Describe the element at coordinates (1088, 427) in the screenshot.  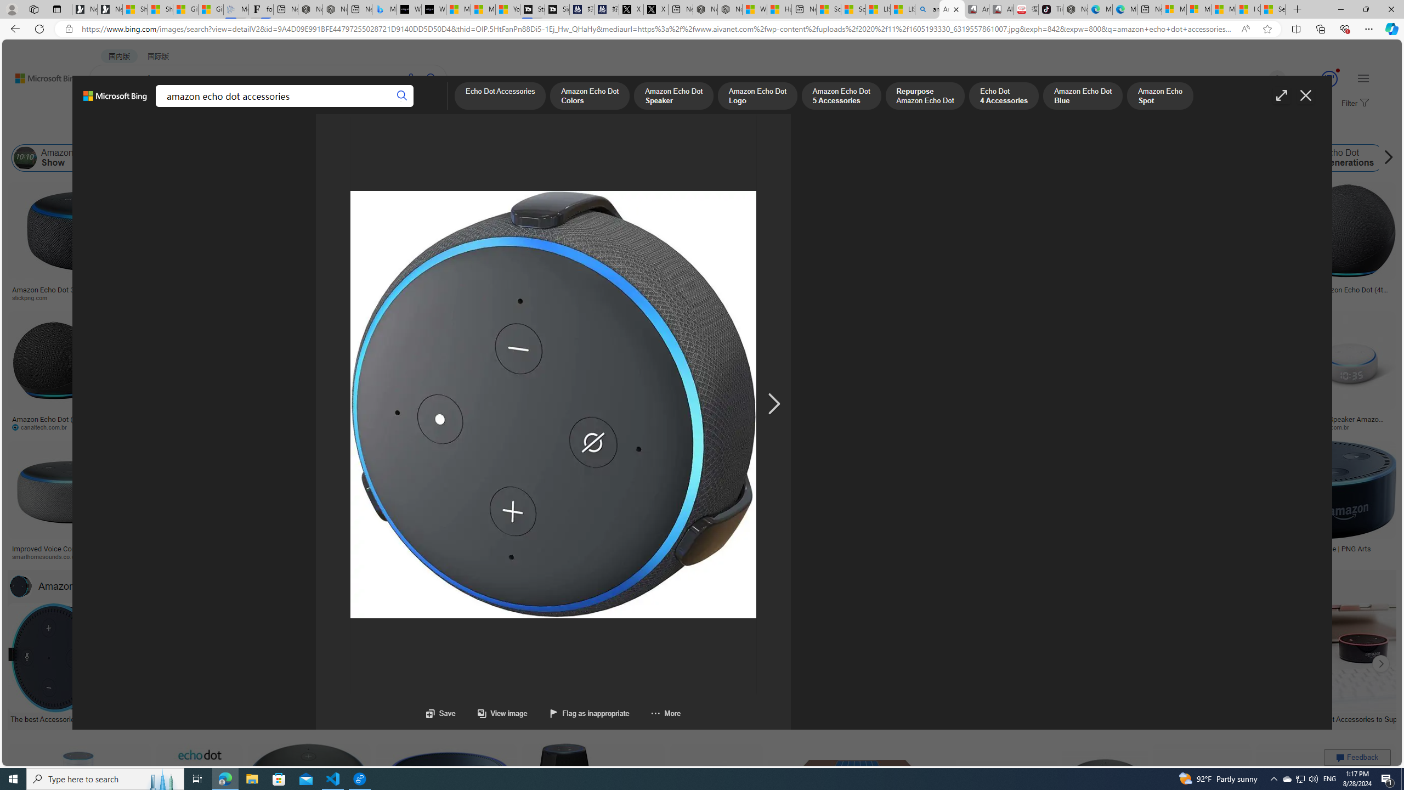
I see `winmaec.com` at that location.